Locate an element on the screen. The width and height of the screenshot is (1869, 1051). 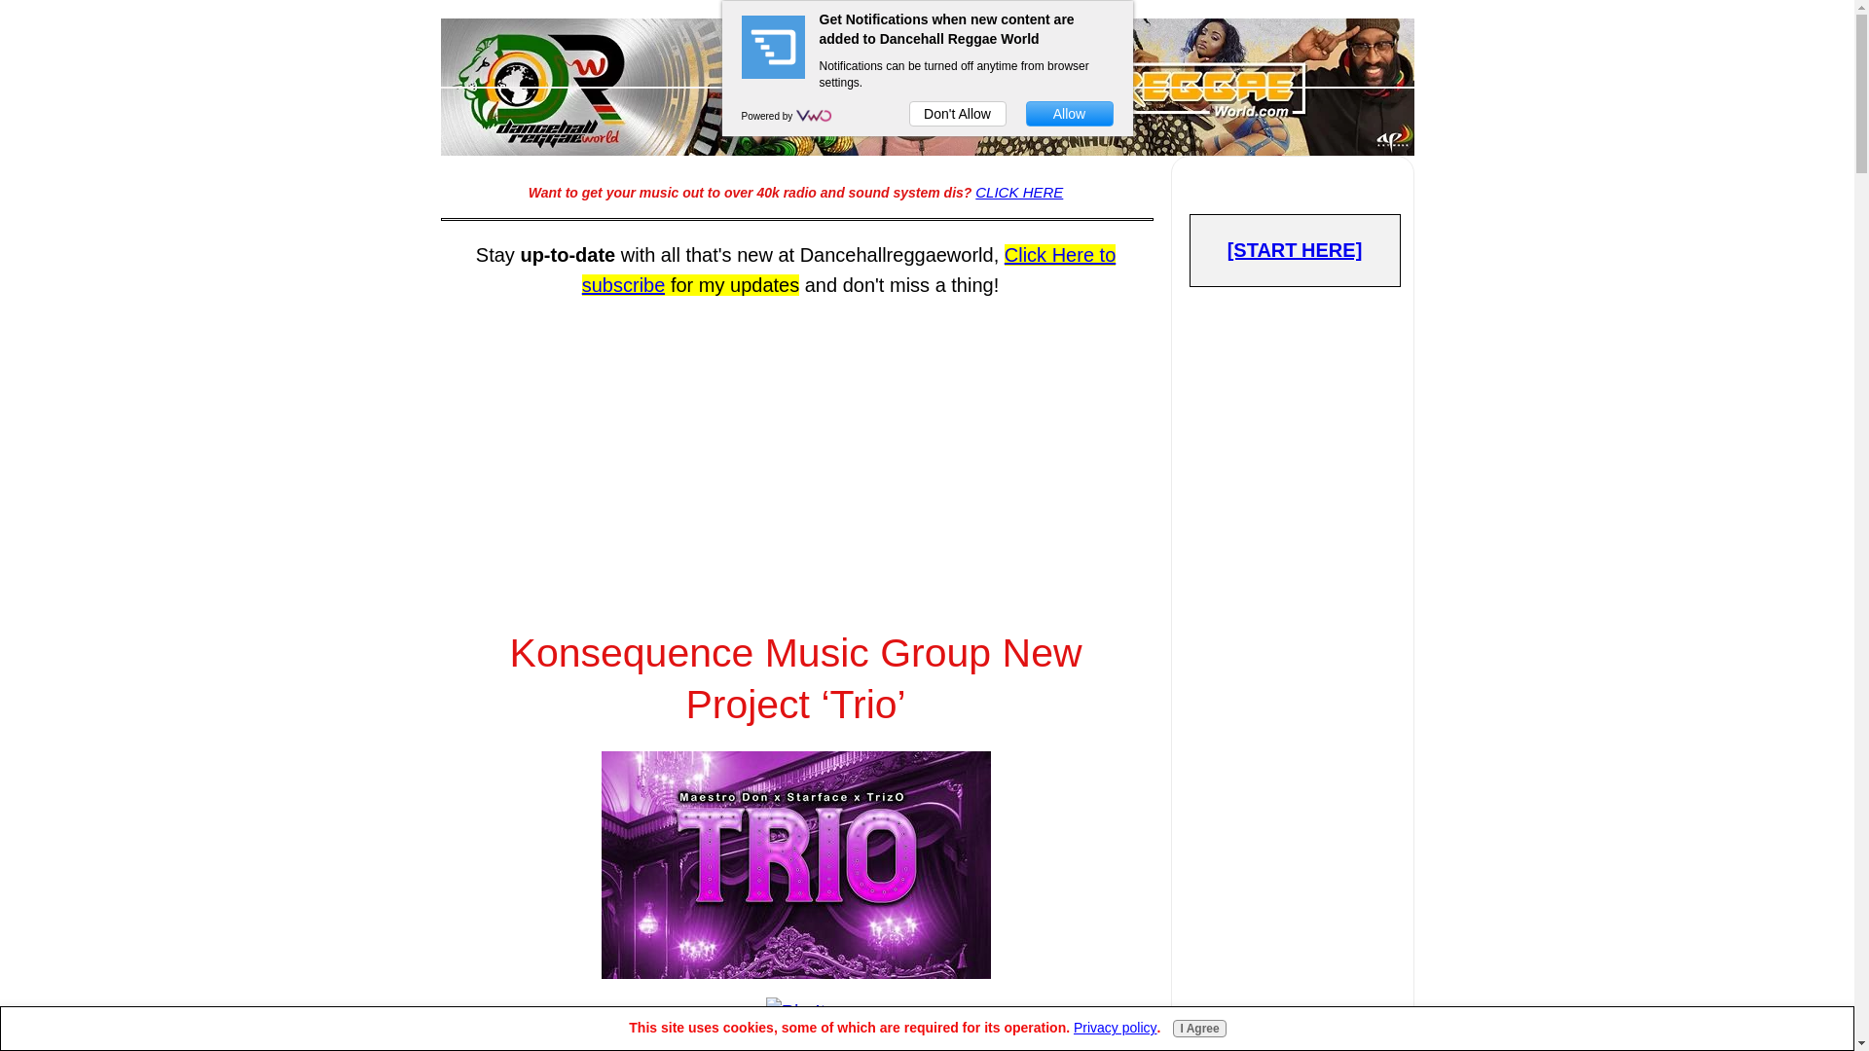
Click Here to subscribe is located at coordinates (849, 269).